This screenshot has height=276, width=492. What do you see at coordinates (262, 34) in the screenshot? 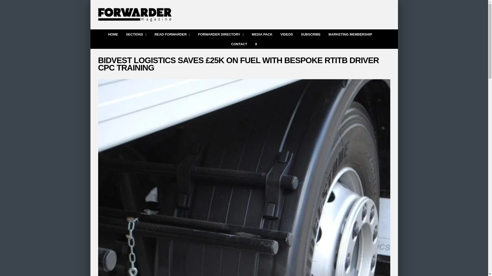
I see `MEDIA PACK` at bounding box center [262, 34].